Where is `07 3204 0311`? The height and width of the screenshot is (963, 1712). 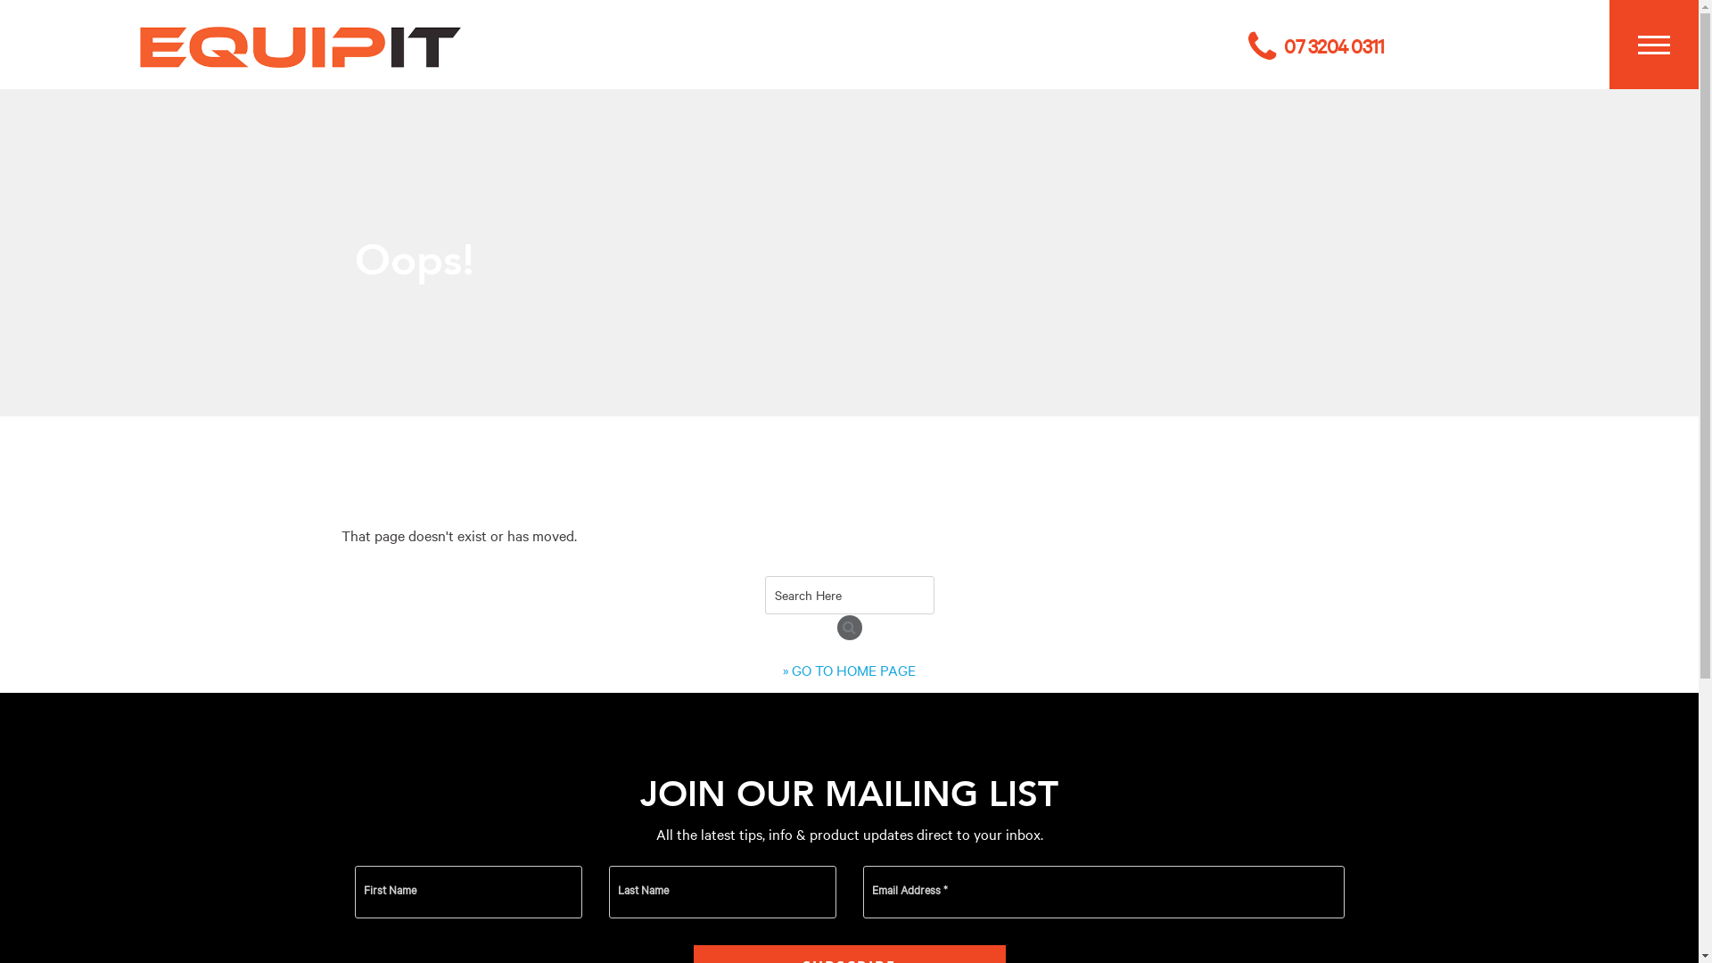
07 3204 0311 is located at coordinates (1316, 46).